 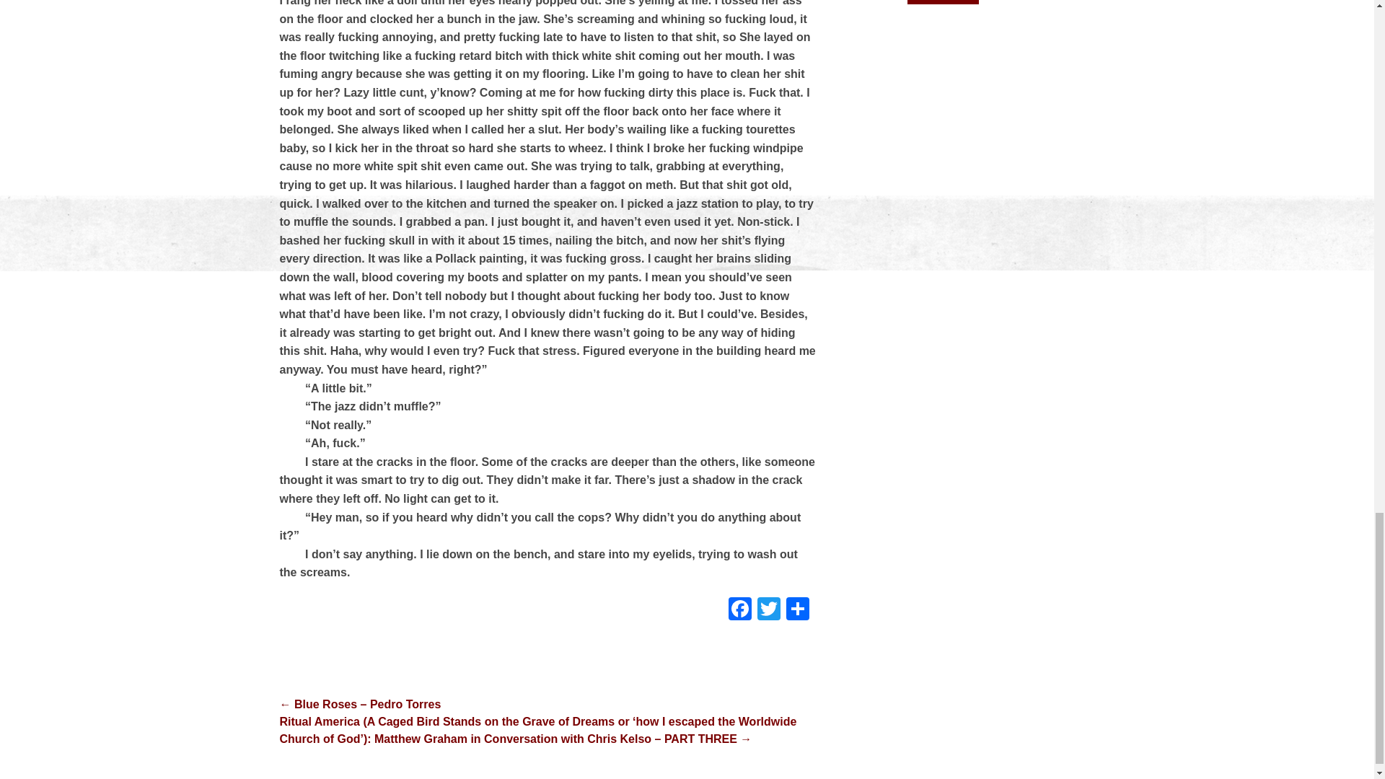 I want to click on Facebook, so click(x=740, y=610).